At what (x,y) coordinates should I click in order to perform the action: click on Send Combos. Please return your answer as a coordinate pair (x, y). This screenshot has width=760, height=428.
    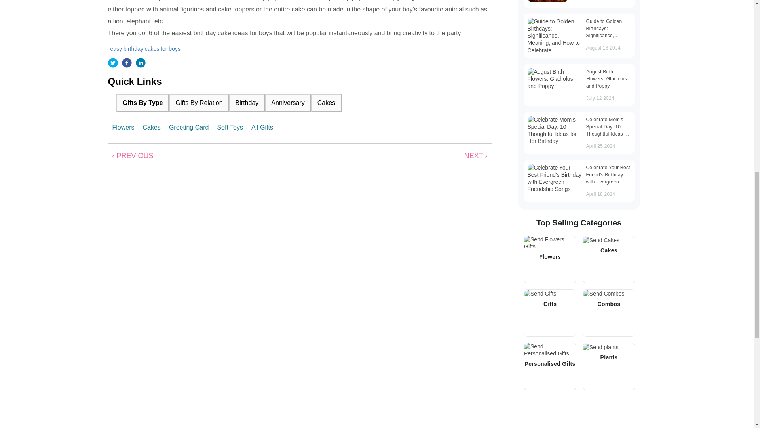
    Looking at the image, I should click on (604, 293).